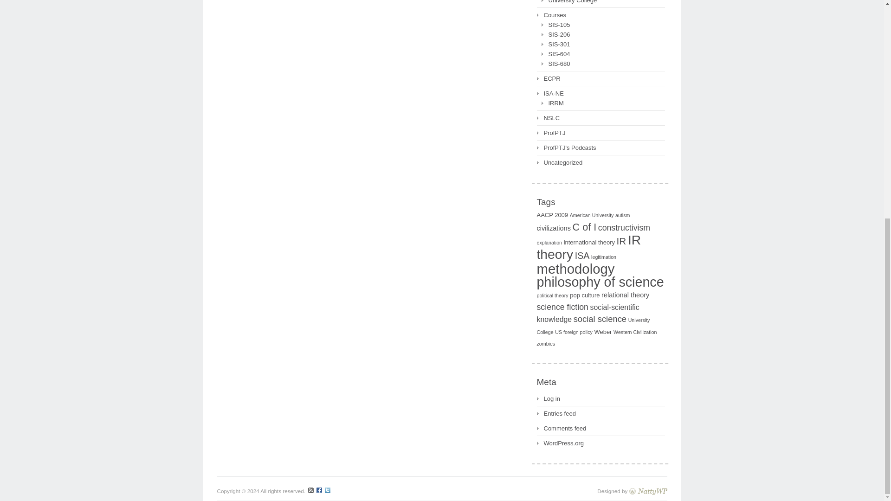  What do you see at coordinates (623, 215) in the screenshot?
I see `autism` at bounding box center [623, 215].